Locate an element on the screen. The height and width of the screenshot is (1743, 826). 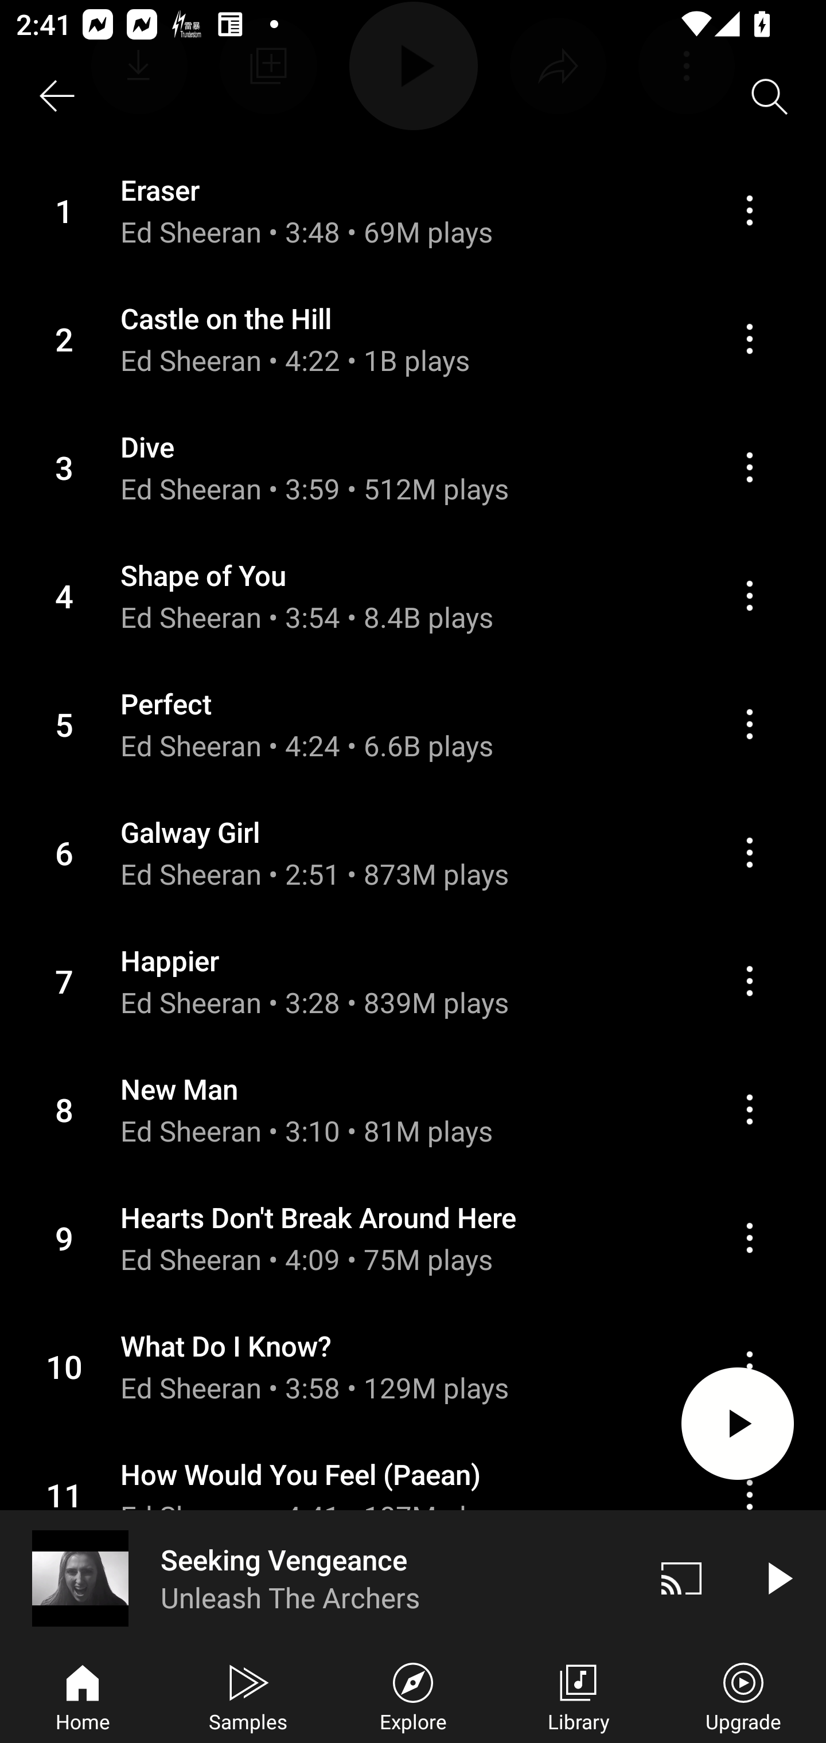
Action menu is located at coordinates (749, 1238).